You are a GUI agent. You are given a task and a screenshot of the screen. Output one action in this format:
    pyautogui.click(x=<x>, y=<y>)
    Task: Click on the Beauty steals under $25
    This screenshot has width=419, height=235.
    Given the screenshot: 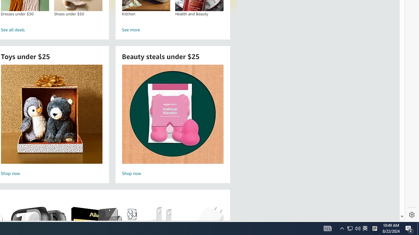 What is the action you would take?
    pyautogui.click(x=52, y=30)
    